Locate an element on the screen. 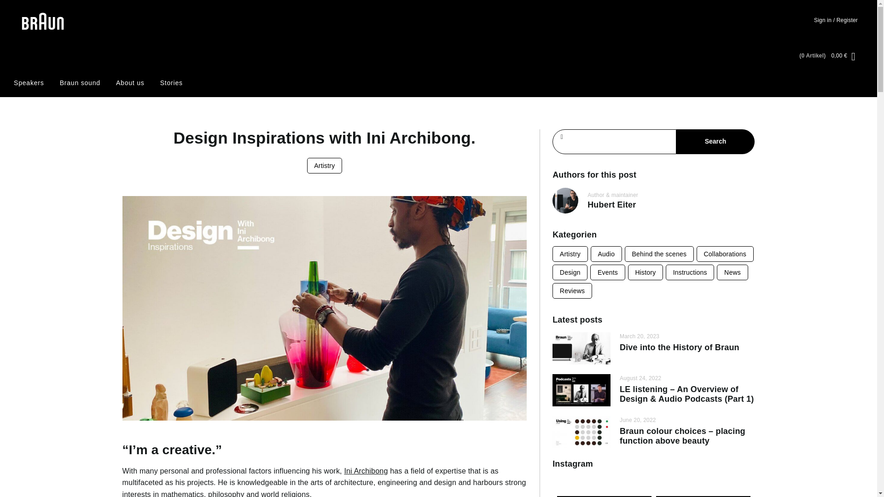 The image size is (884, 497). Stories is located at coordinates (171, 83).